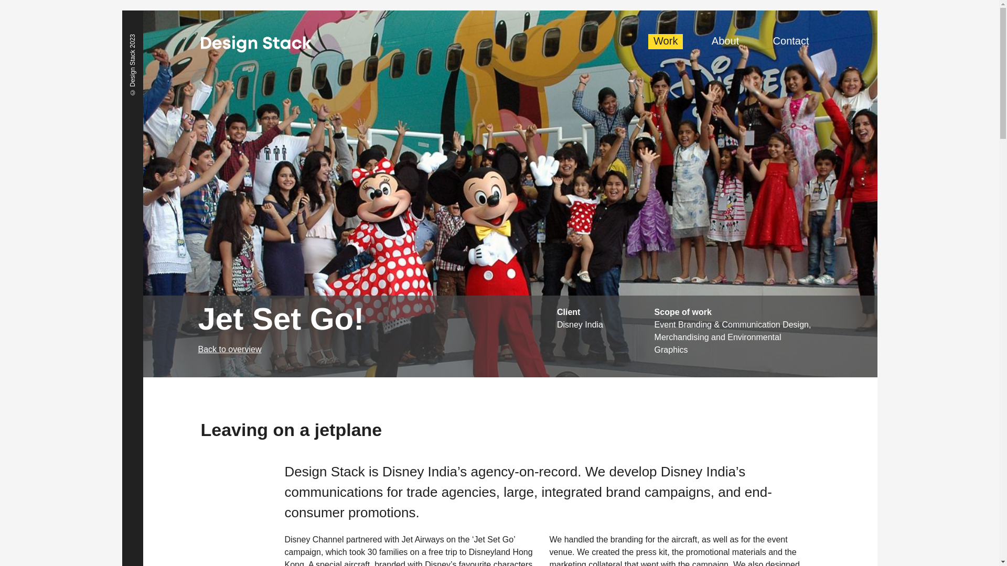 The width and height of the screenshot is (1007, 566). I want to click on About, so click(725, 41).